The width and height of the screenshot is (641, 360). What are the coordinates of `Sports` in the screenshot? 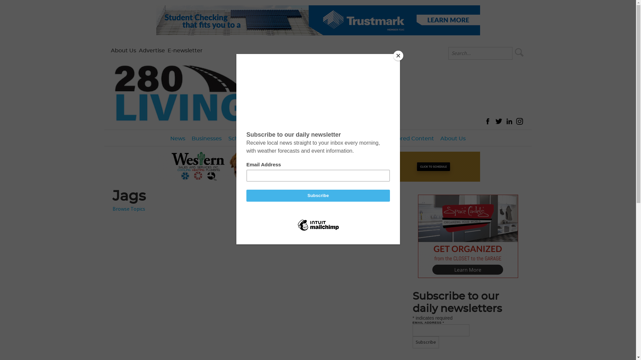 It's located at (264, 138).